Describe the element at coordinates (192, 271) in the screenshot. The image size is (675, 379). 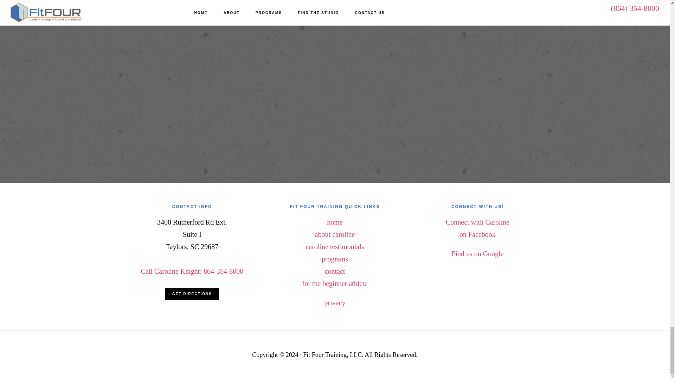
I see `home` at that location.